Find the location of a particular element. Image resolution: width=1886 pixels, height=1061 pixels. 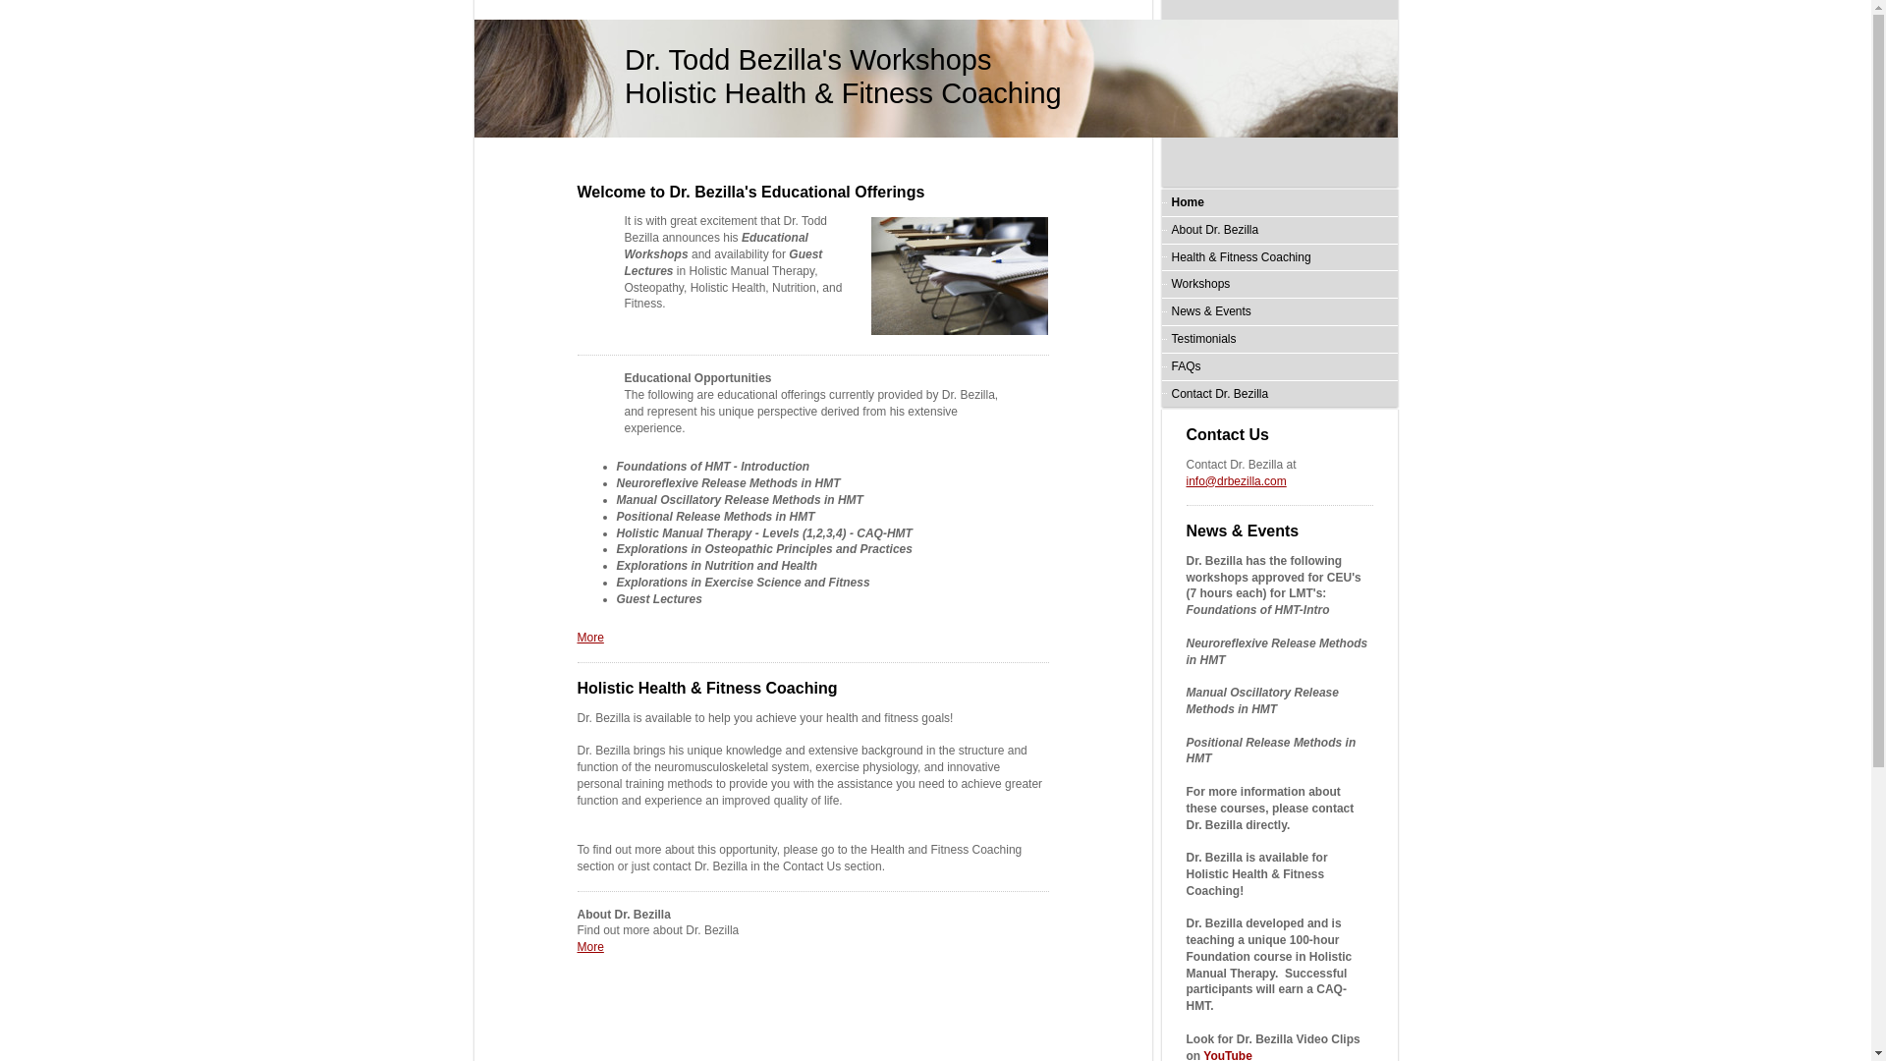

About Dr. Bezilla is located at coordinates (1279, 230).